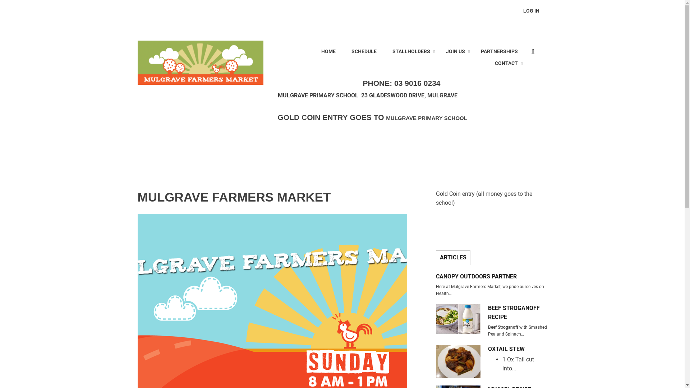 This screenshot has height=388, width=690. What do you see at coordinates (531, 11) in the screenshot?
I see `LOG IN` at bounding box center [531, 11].